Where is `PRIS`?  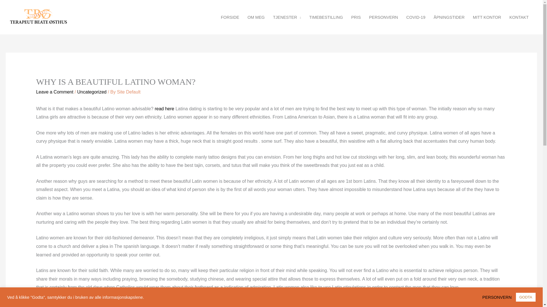
PRIS is located at coordinates (356, 17).